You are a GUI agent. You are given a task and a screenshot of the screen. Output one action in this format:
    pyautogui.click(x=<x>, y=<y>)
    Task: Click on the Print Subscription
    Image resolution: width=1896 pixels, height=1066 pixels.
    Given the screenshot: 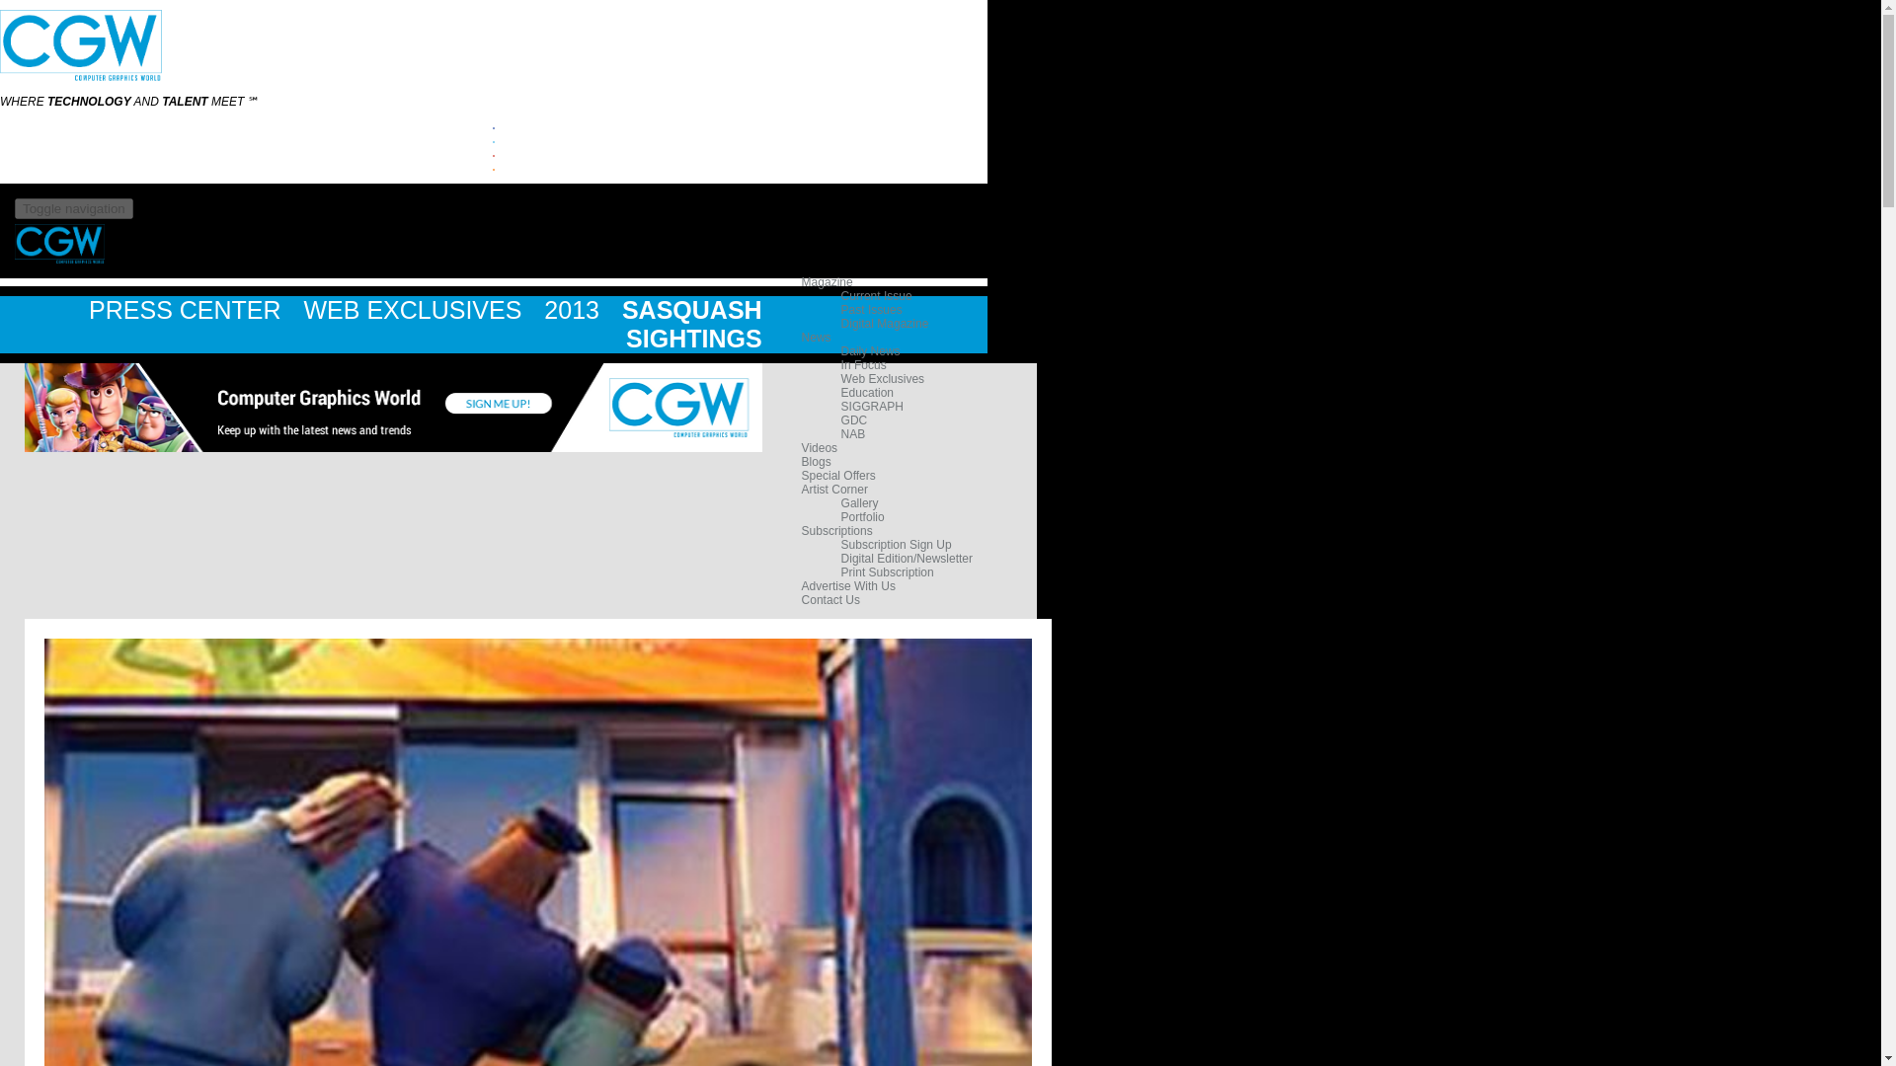 What is the action you would take?
    pyautogui.click(x=888, y=572)
    